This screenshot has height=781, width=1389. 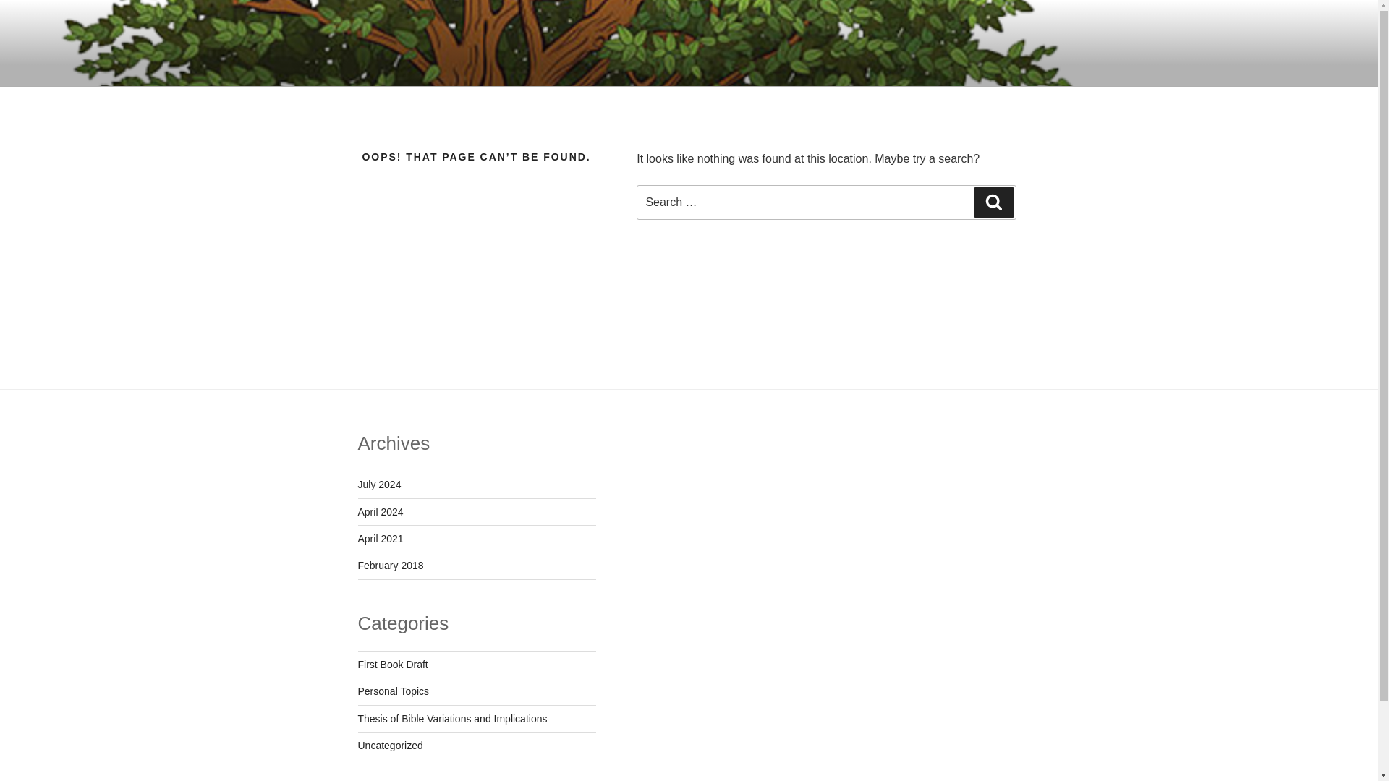 What do you see at coordinates (993, 202) in the screenshot?
I see `Search` at bounding box center [993, 202].